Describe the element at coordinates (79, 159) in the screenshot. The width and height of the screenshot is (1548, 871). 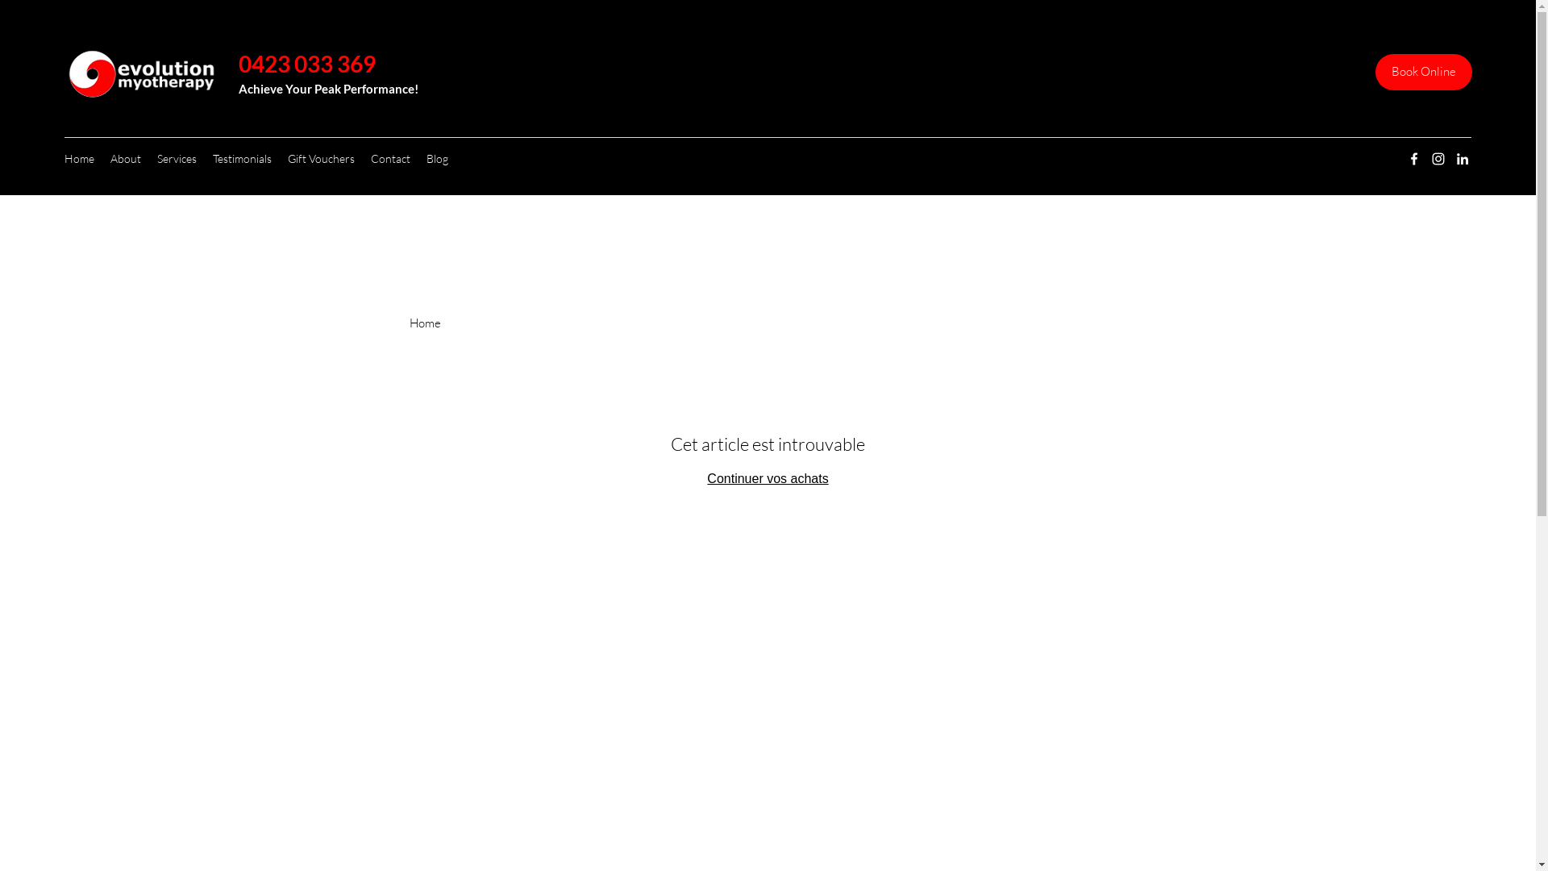
I see `Home` at that location.